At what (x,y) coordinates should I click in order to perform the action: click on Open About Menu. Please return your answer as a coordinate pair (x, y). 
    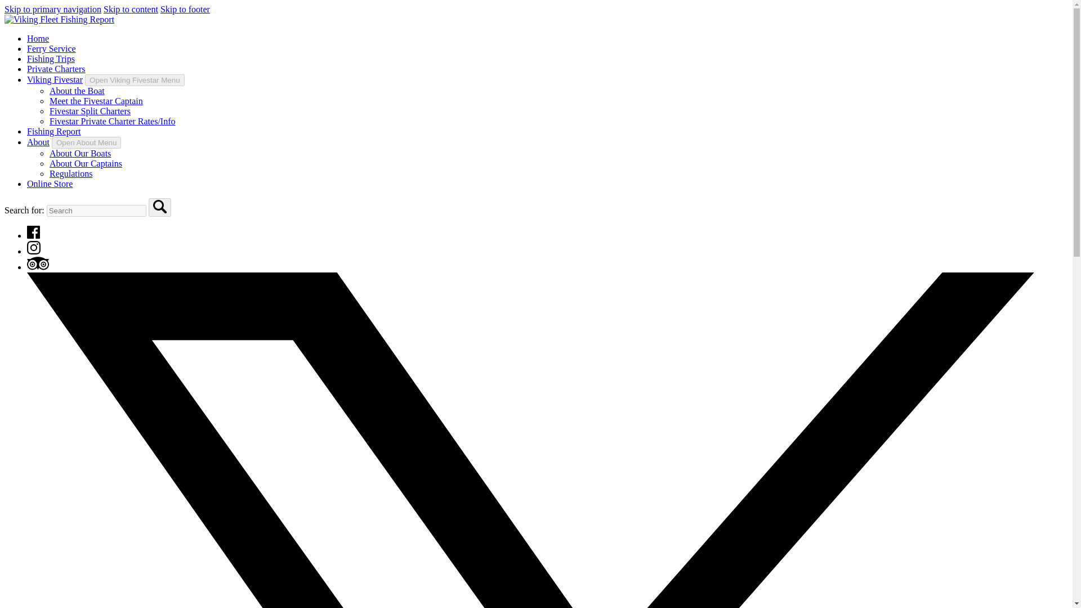
    Looking at the image, I should click on (87, 142).